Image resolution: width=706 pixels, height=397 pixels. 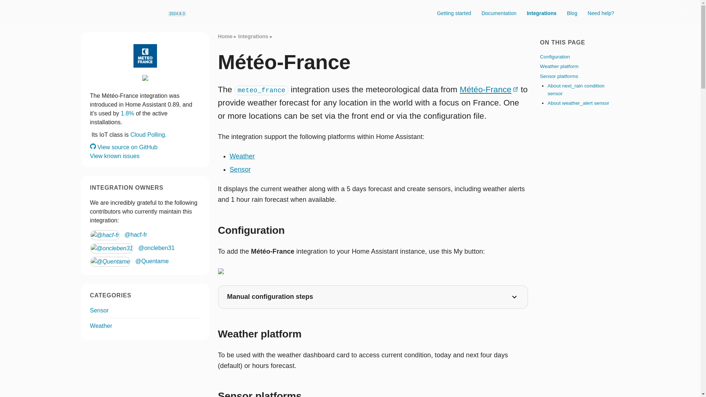 I want to click on 2024.8.3, so click(x=177, y=14).